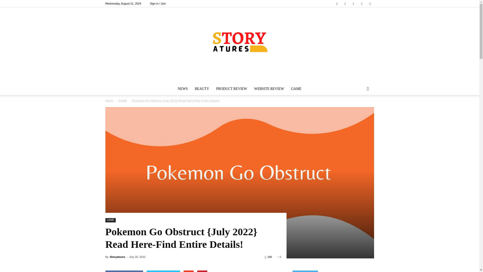  I want to click on Home, so click(109, 101).